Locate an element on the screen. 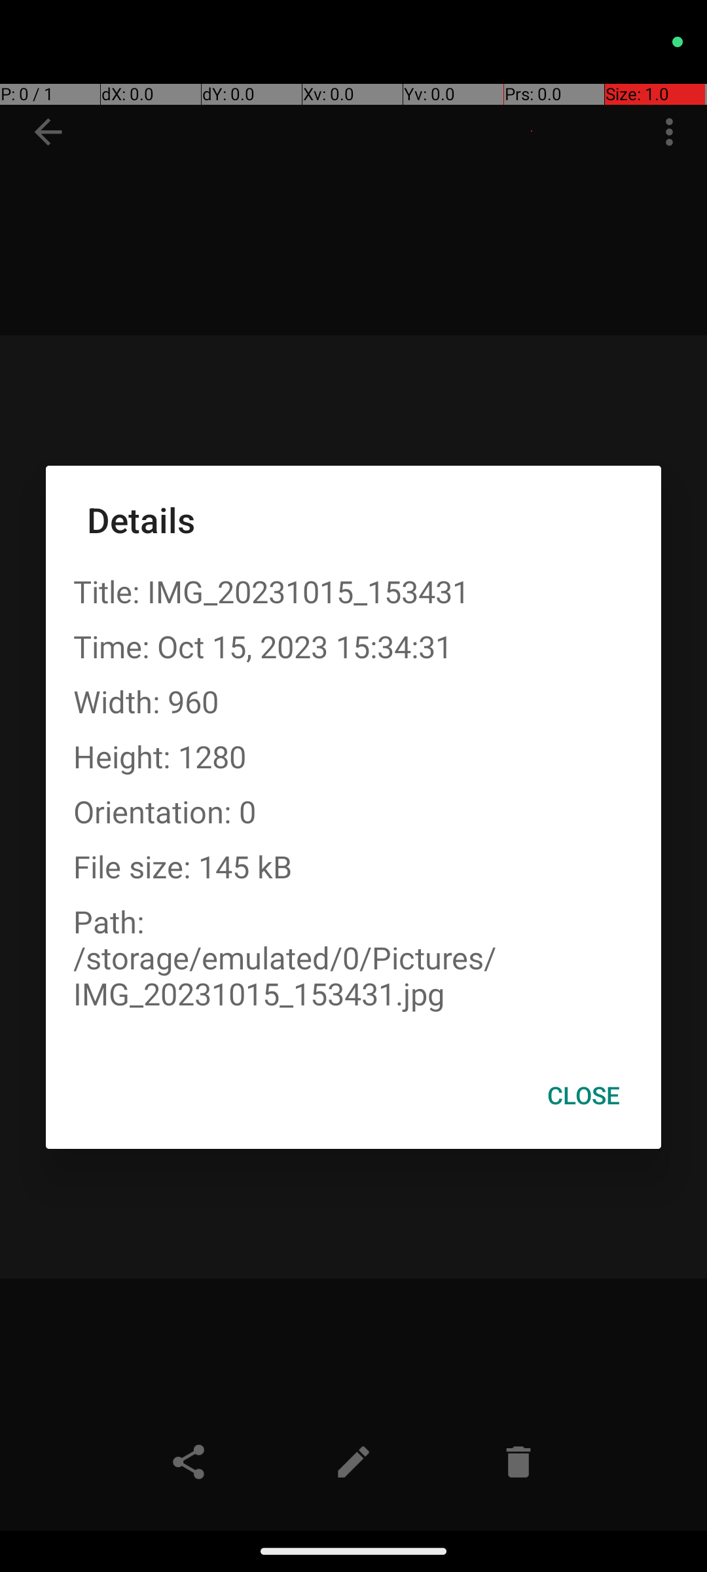 The height and width of the screenshot is (1572, 707). Details is located at coordinates (353, 520).